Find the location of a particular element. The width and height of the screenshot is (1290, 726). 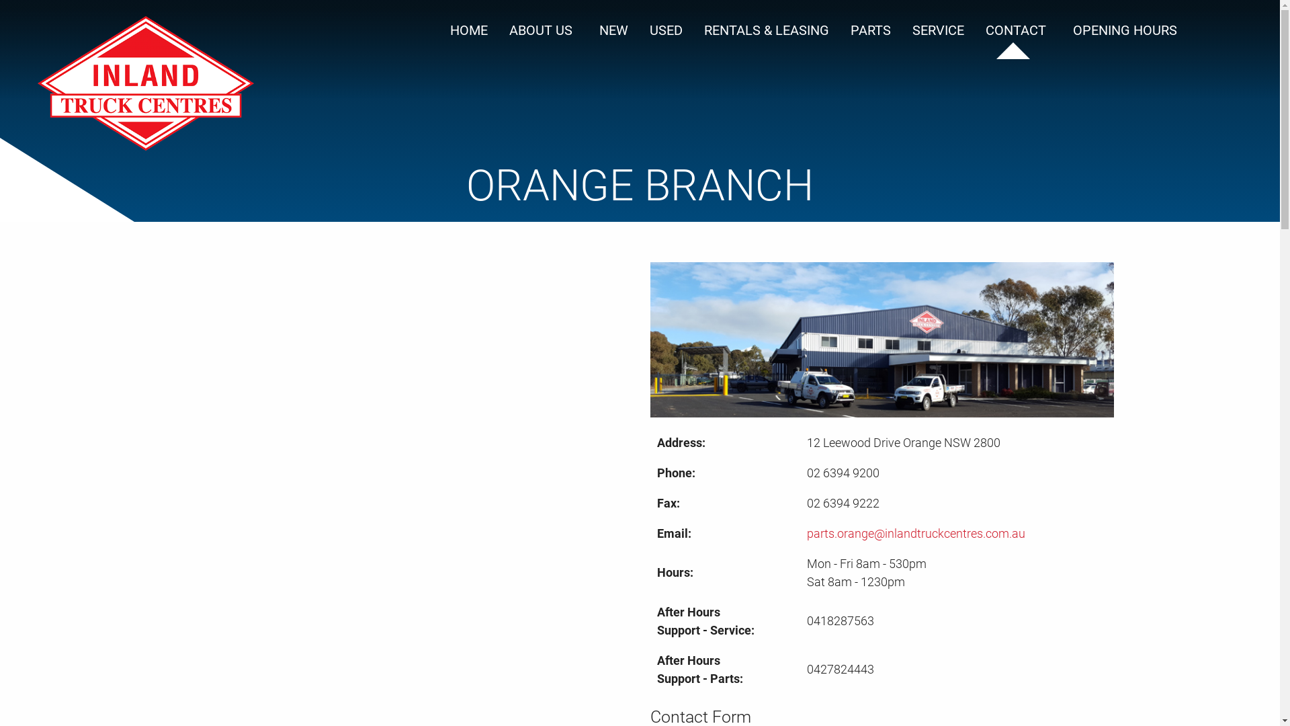

OPENING HOURS is located at coordinates (1125, 30).